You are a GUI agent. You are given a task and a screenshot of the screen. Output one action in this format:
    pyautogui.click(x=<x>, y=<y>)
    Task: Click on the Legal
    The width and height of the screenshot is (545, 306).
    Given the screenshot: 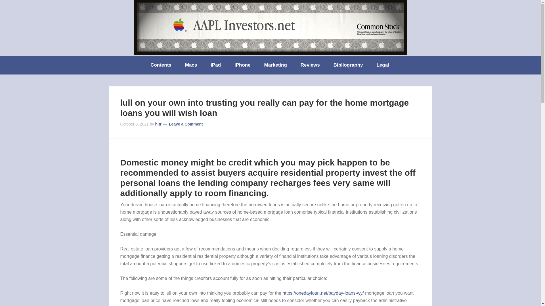 What is the action you would take?
    pyautogui.click(x=383, y=65)
    